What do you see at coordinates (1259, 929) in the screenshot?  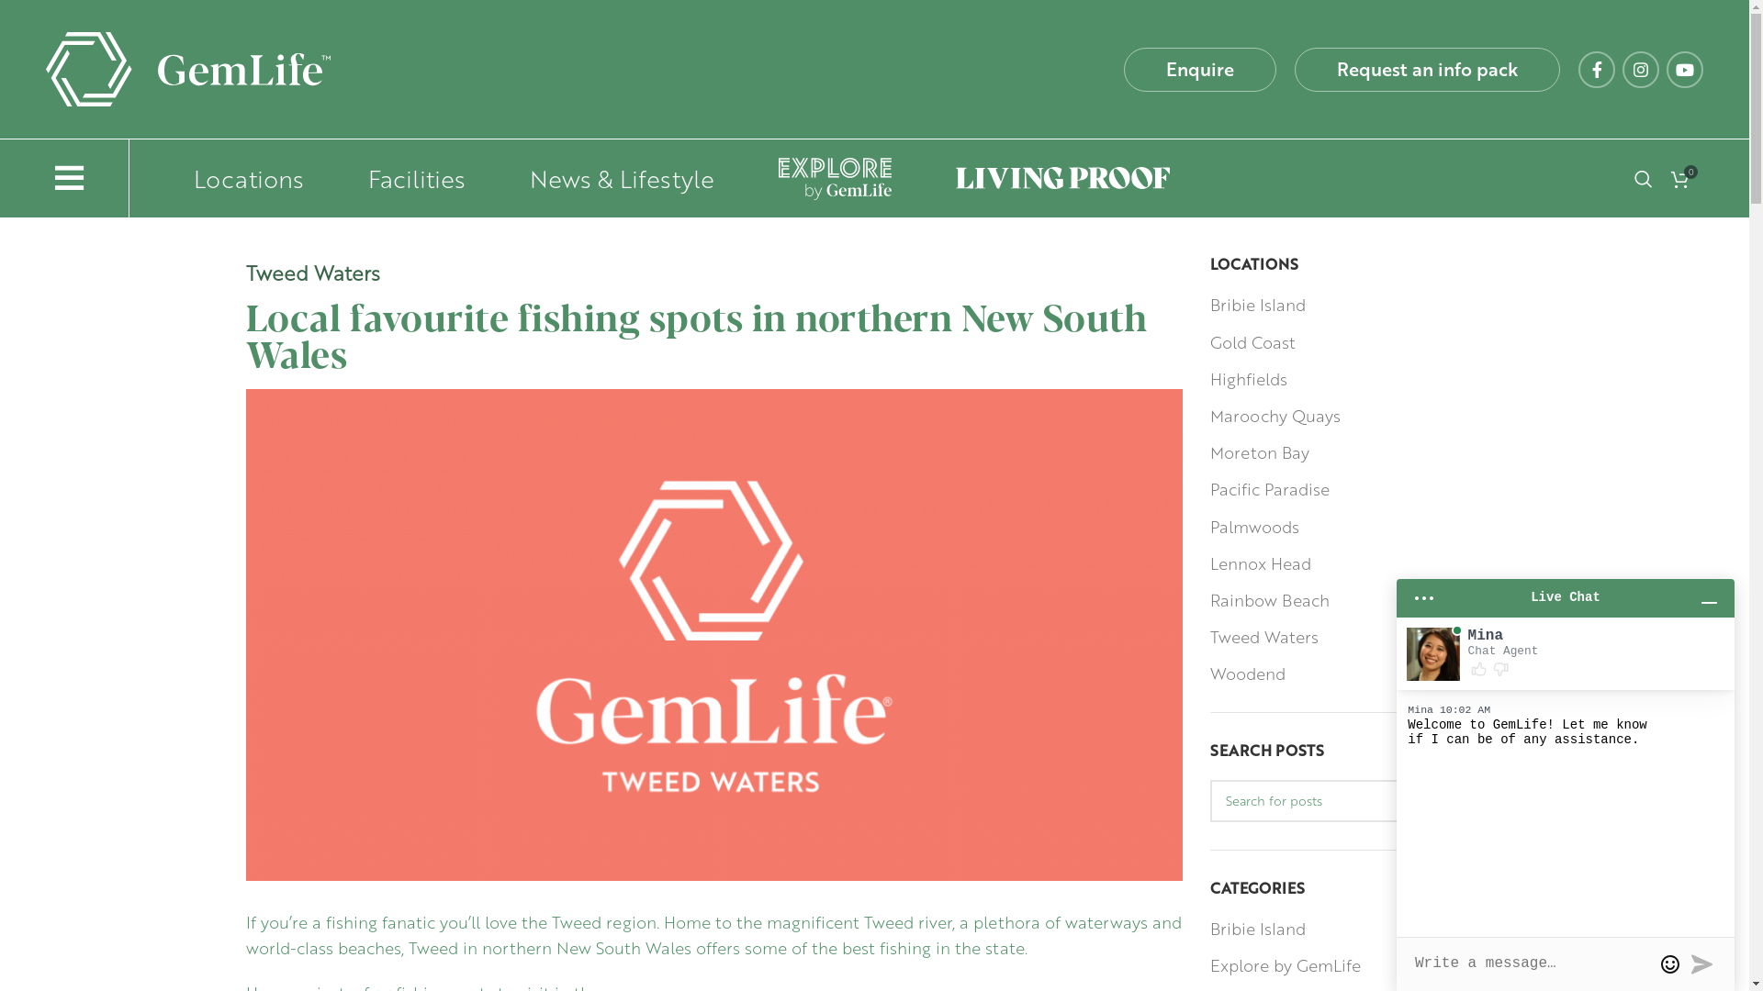 I see `Bribie Island` at bounding box center [1259, 929].